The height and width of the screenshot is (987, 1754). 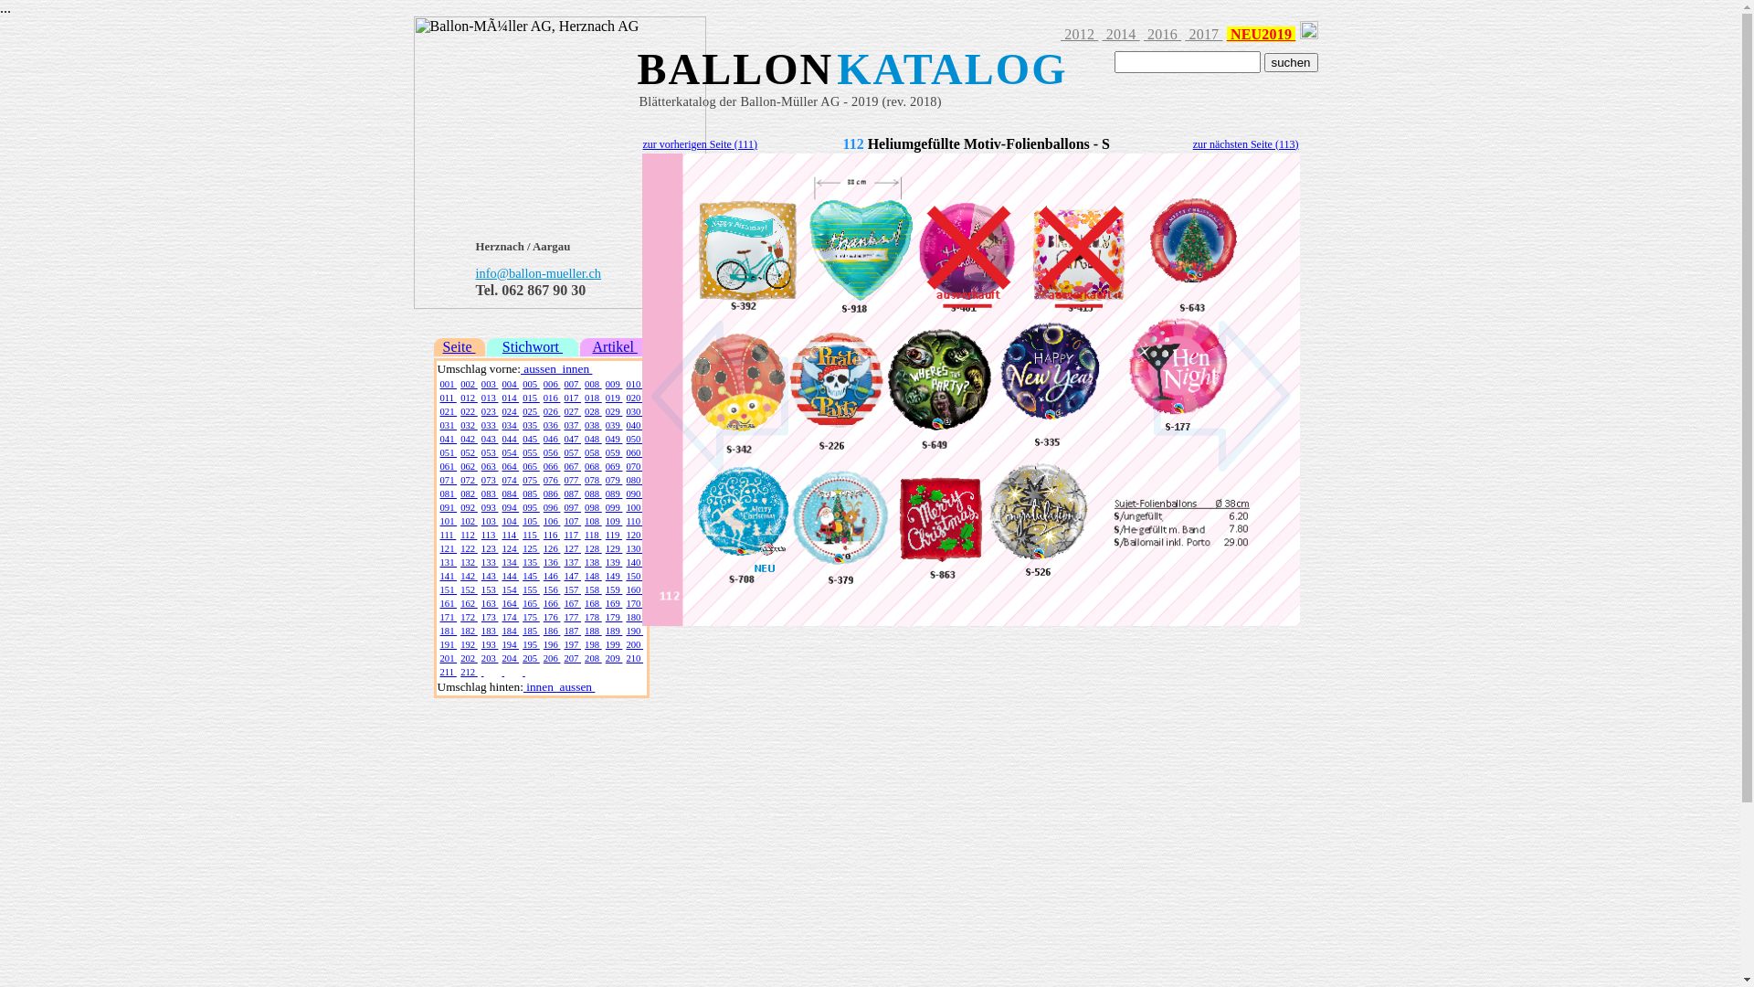 What do you see at coordinates (510, 658) in the screenshot?
I see `204 ` at bounding box center [510, 658].